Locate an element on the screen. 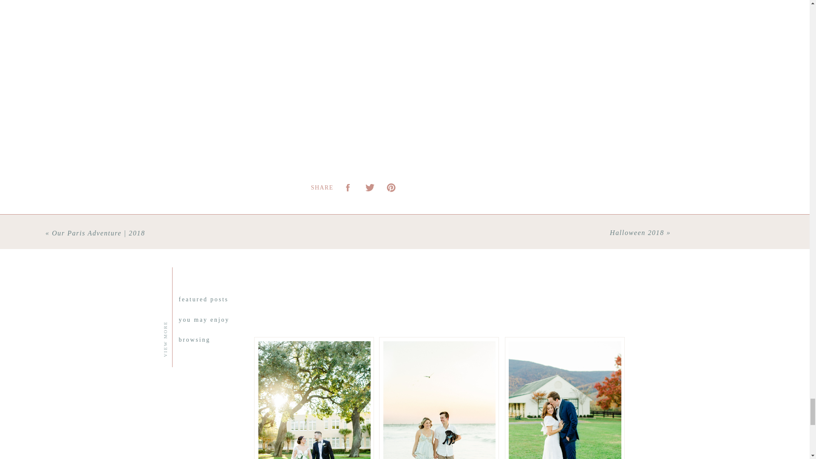 The width and height of the screenshot is (816, 459). SHARE is located at coordinates (322, 188).